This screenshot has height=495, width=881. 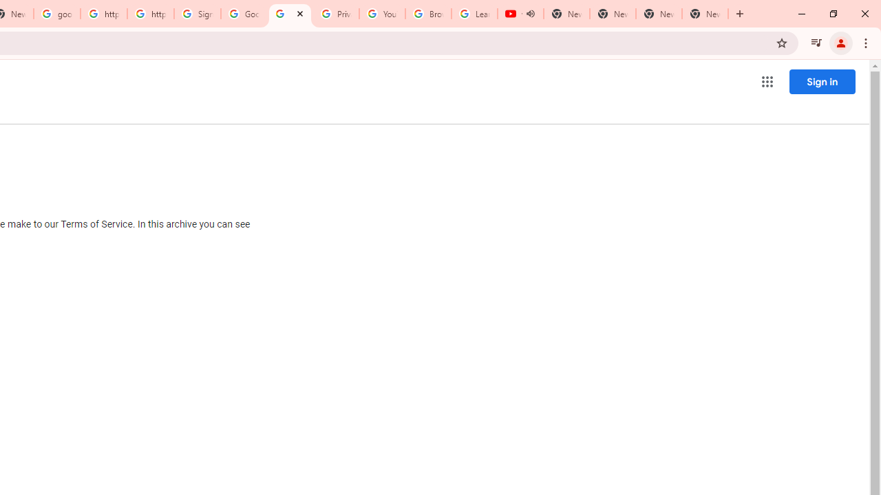 I want to click on New Tab, so click(x=705, y=14).